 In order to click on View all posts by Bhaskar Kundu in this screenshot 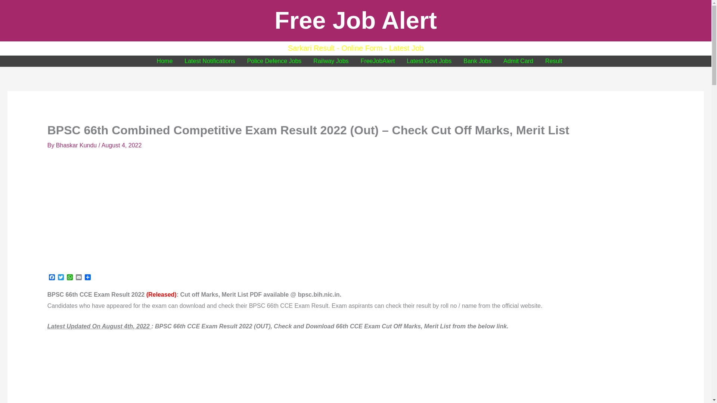, I will do `click(77, 146)`.